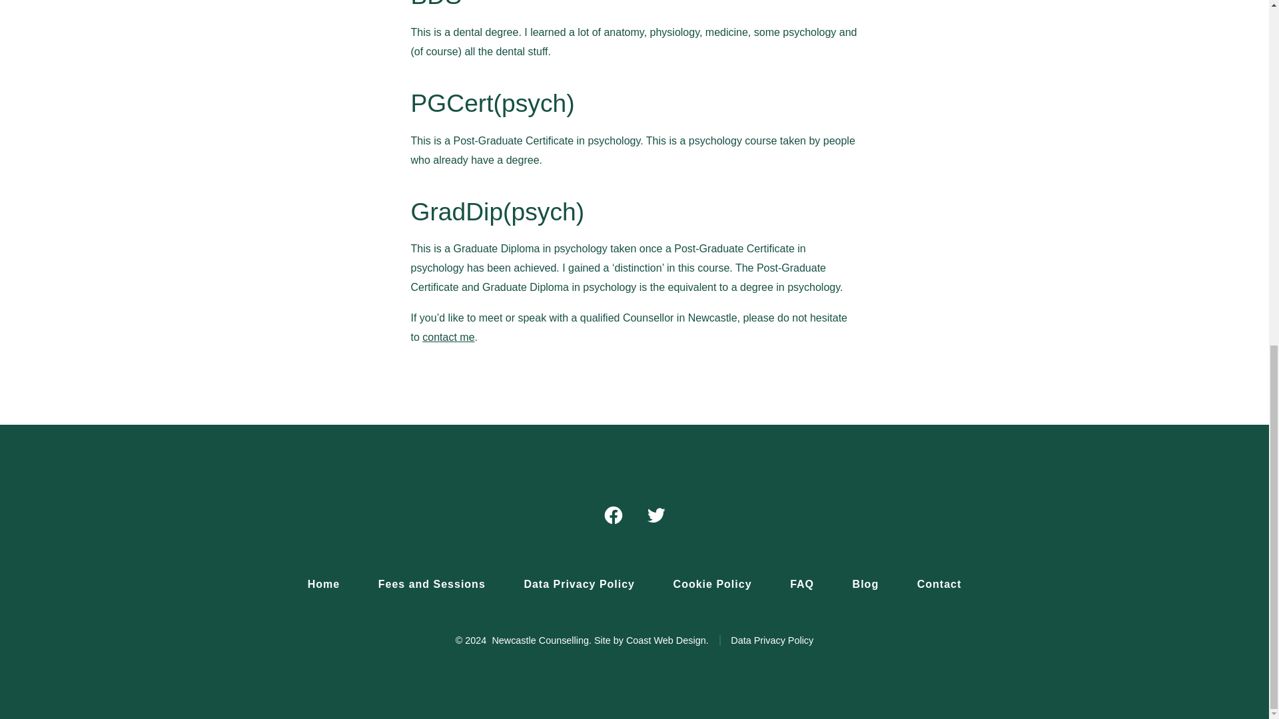 The width and height of the screenshot is (1279, 719). Describe the element at coordinates (613, 515) in the screenshot. I see `Open Facebook in a new tab` at that location.